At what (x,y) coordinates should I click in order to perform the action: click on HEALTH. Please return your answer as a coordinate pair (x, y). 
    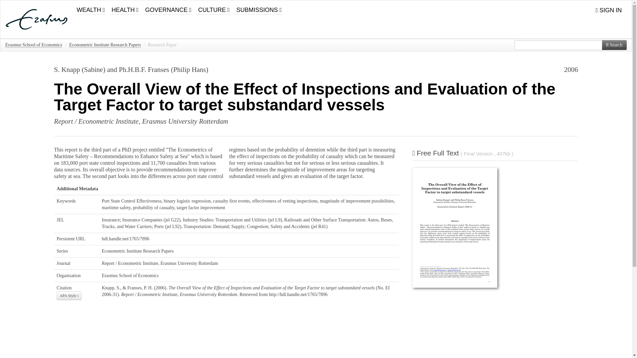
    Looking at the image, I should click on (125, 7).